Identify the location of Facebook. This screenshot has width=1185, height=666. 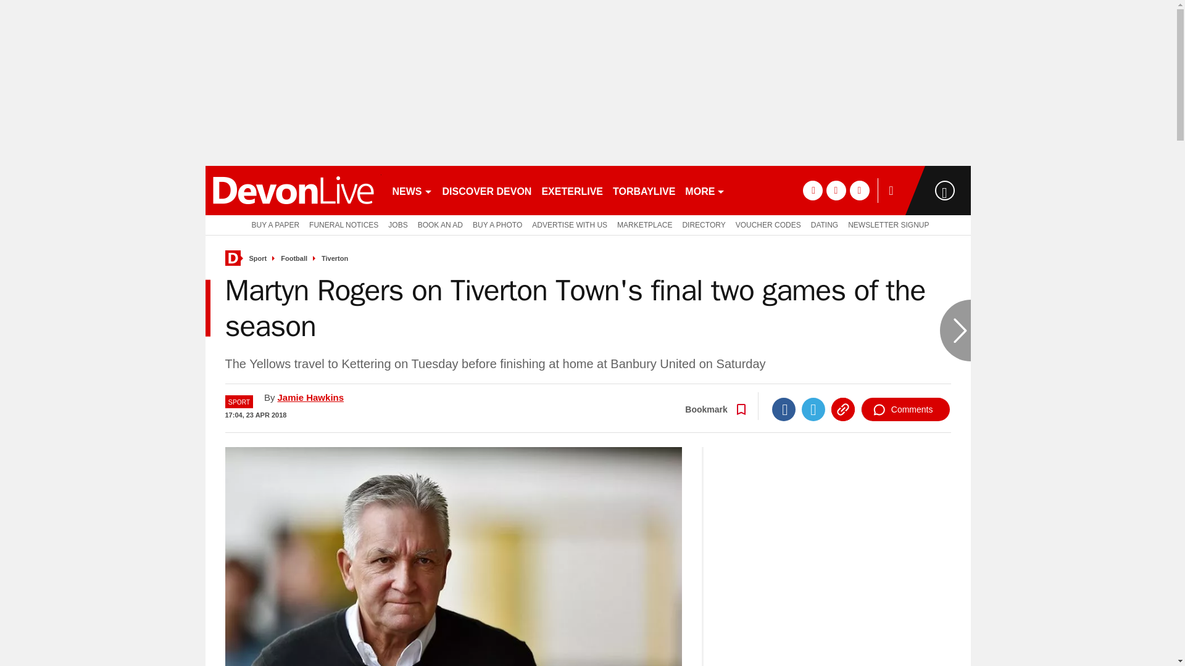
(784, 409).